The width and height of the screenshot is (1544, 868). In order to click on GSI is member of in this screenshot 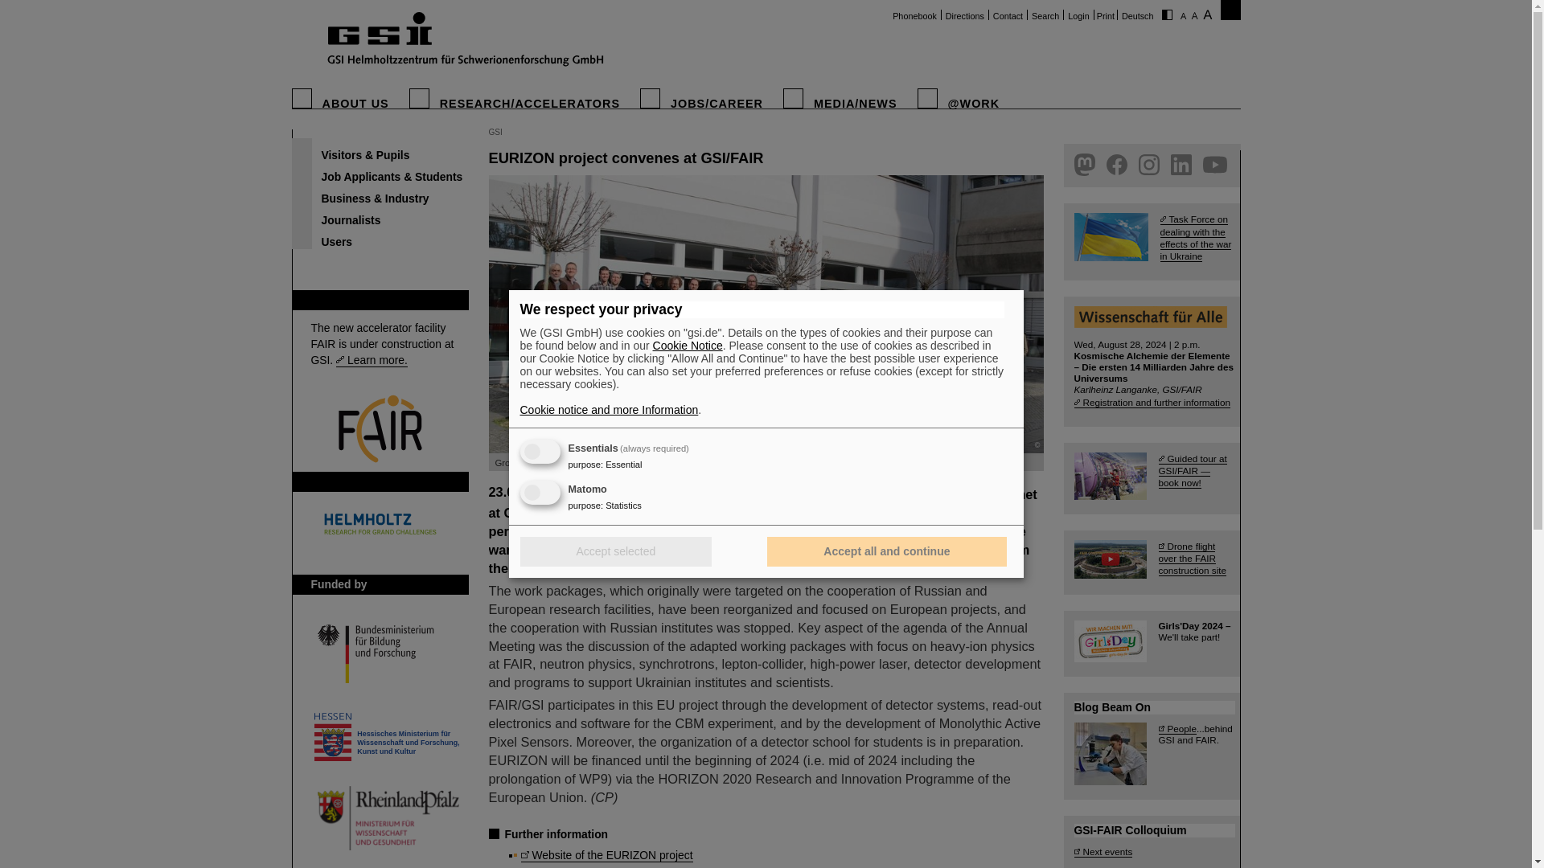, I will do `click(355, 481)`.